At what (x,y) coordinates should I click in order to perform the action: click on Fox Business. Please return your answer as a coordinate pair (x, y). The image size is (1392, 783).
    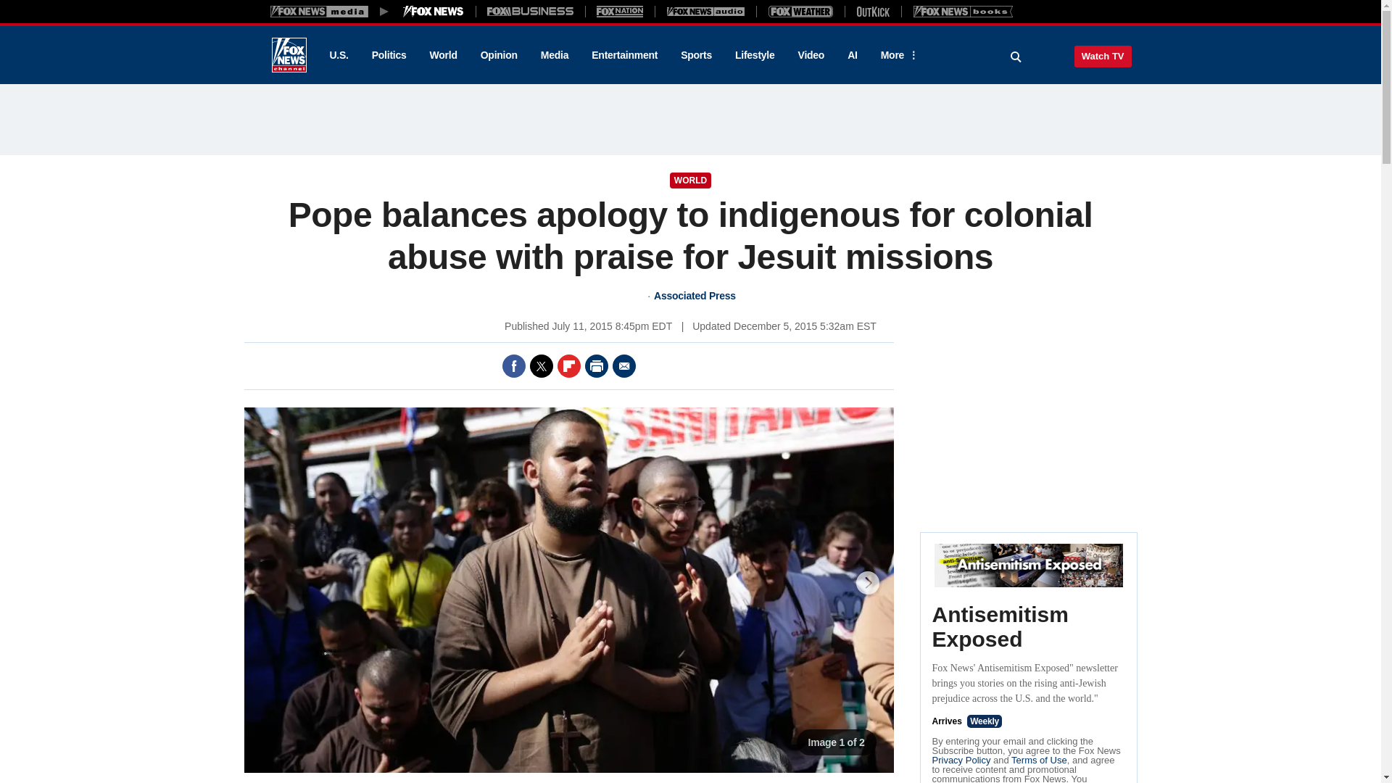
    Looking at the image, I should click on (531, 11).